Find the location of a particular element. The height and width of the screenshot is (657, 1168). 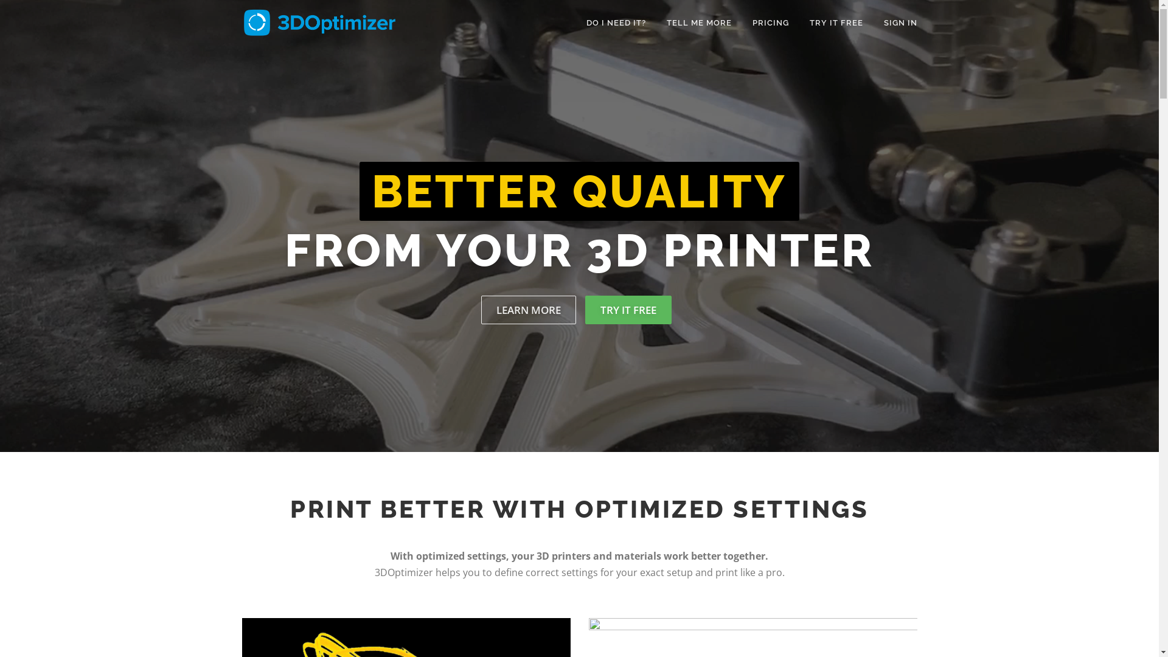

SIGN IN is located at coordinates (895, 23).